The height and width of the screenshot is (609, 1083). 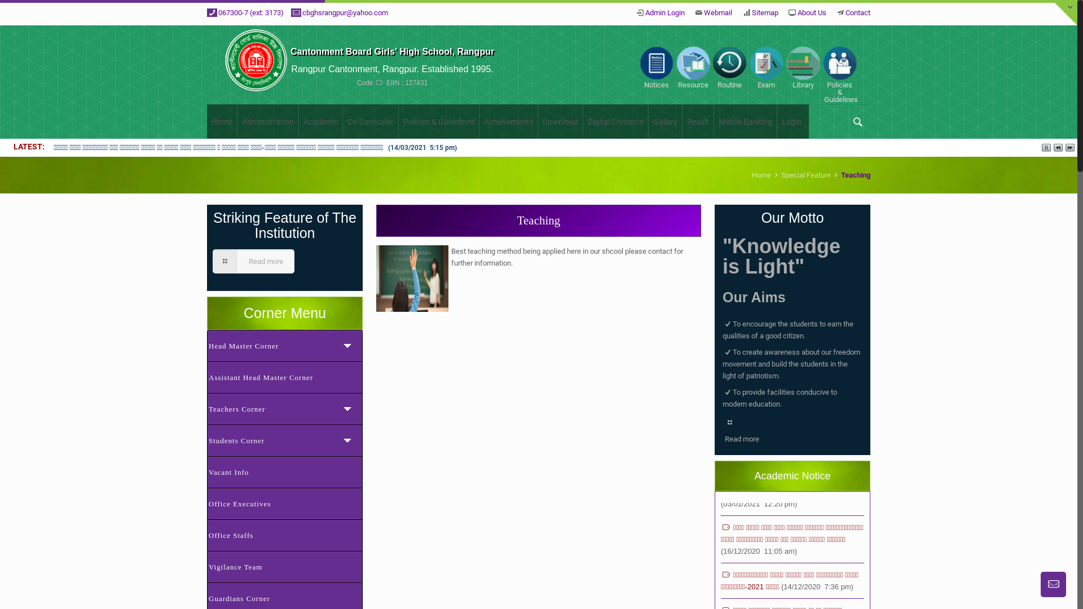 I want to click on Academic, so click(x=321, y=122).